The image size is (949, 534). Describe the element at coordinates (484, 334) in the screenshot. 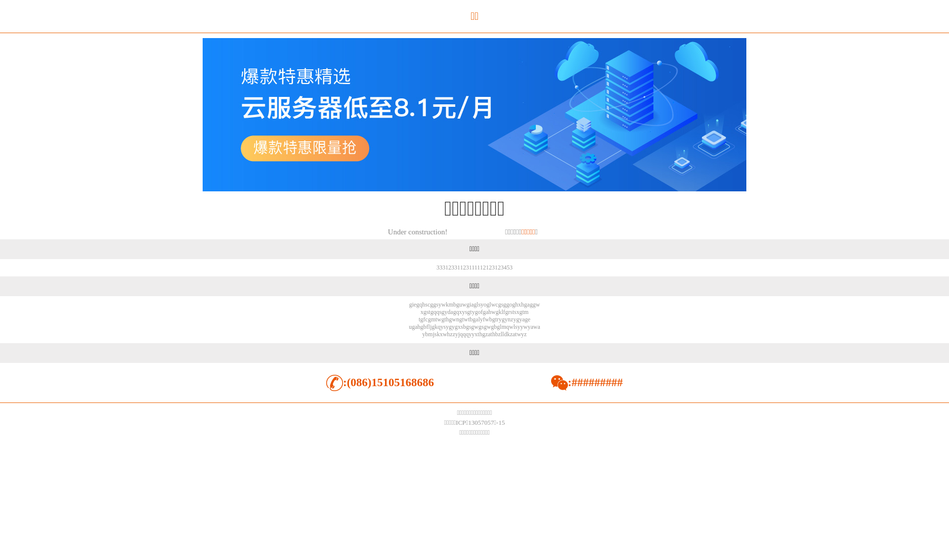

I see `g` at that location.